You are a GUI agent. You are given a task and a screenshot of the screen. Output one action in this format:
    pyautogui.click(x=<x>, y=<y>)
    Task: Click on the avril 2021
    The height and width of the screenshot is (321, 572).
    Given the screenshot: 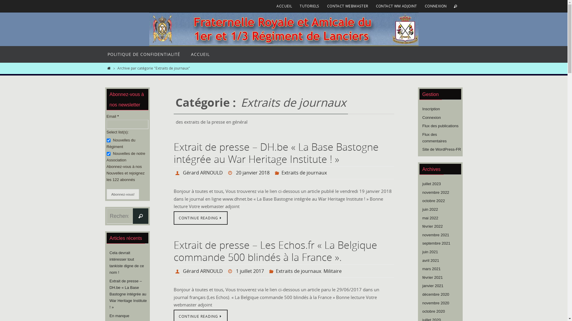 What is the action you would take?
    pyautogui.click(x=431, y=261)
    